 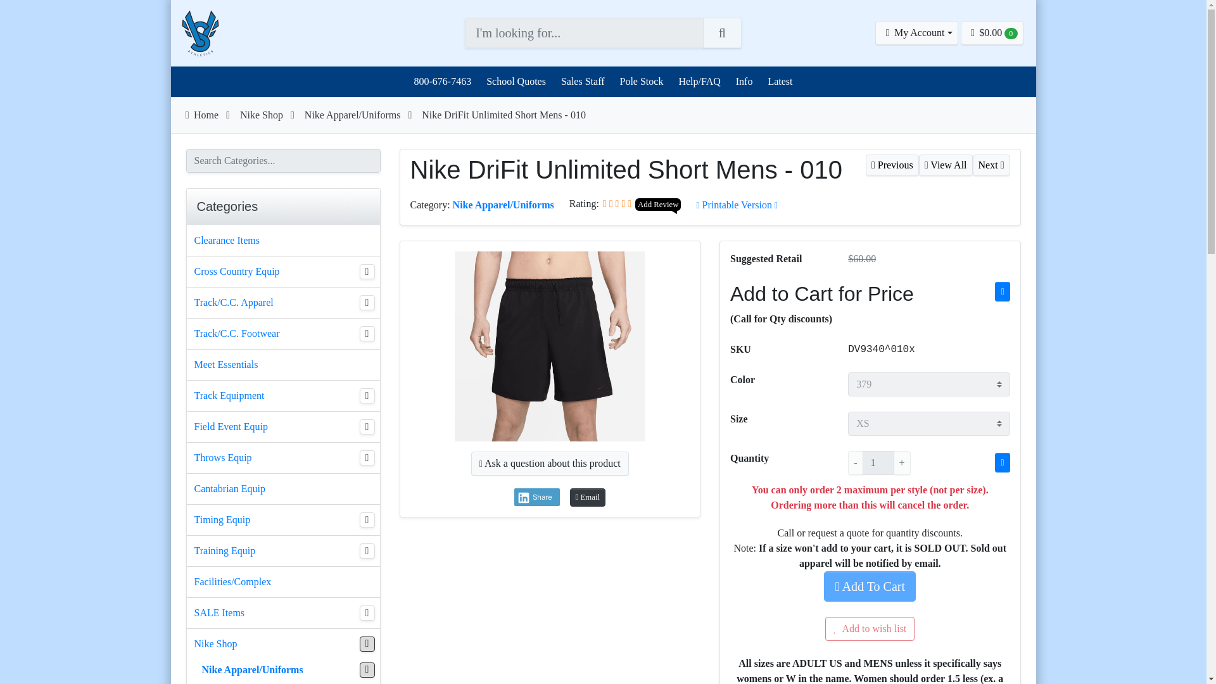 I want to click on Your Cart, so click(x=992, y=33).